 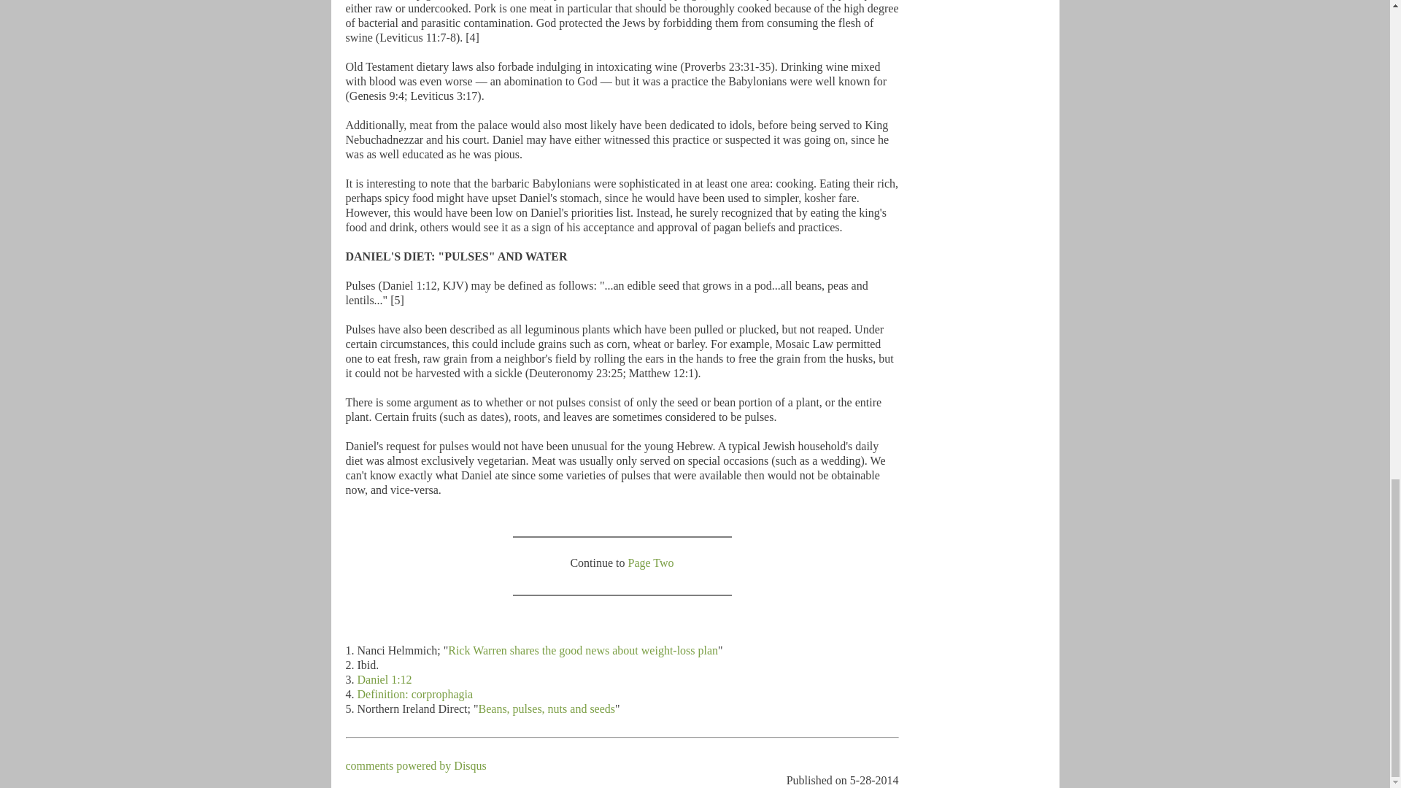 I want to click on Beans, pulses, nuts and seeds, so click(x=547, y=708).